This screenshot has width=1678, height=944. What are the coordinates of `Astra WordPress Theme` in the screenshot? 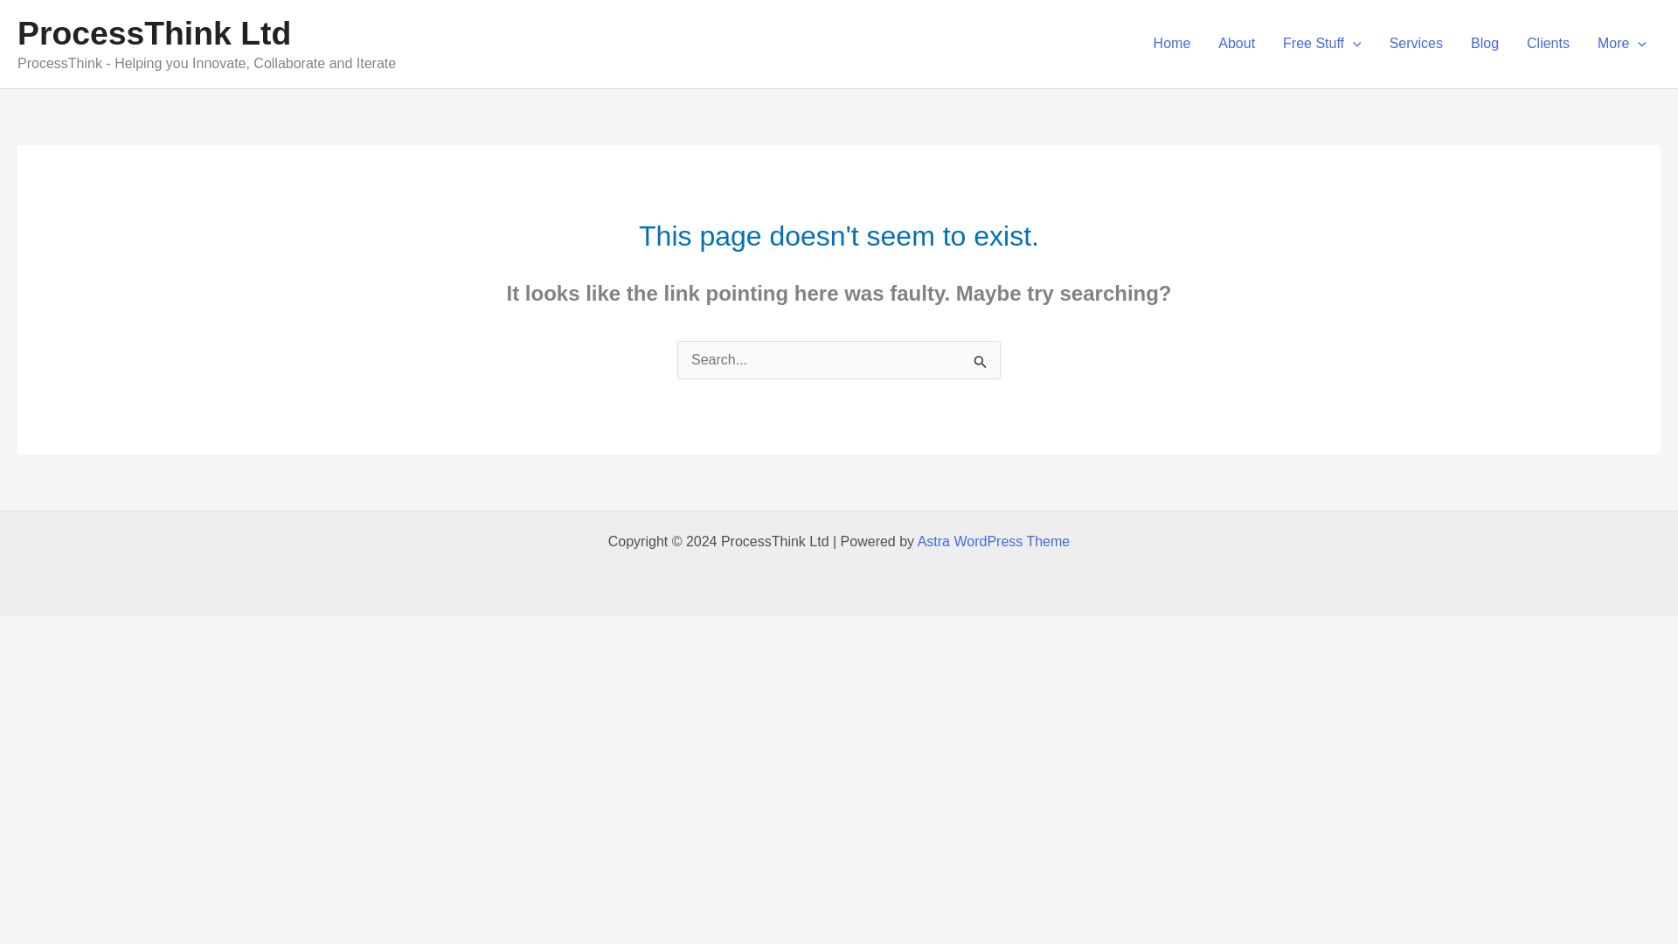 It's located at (994, 541).